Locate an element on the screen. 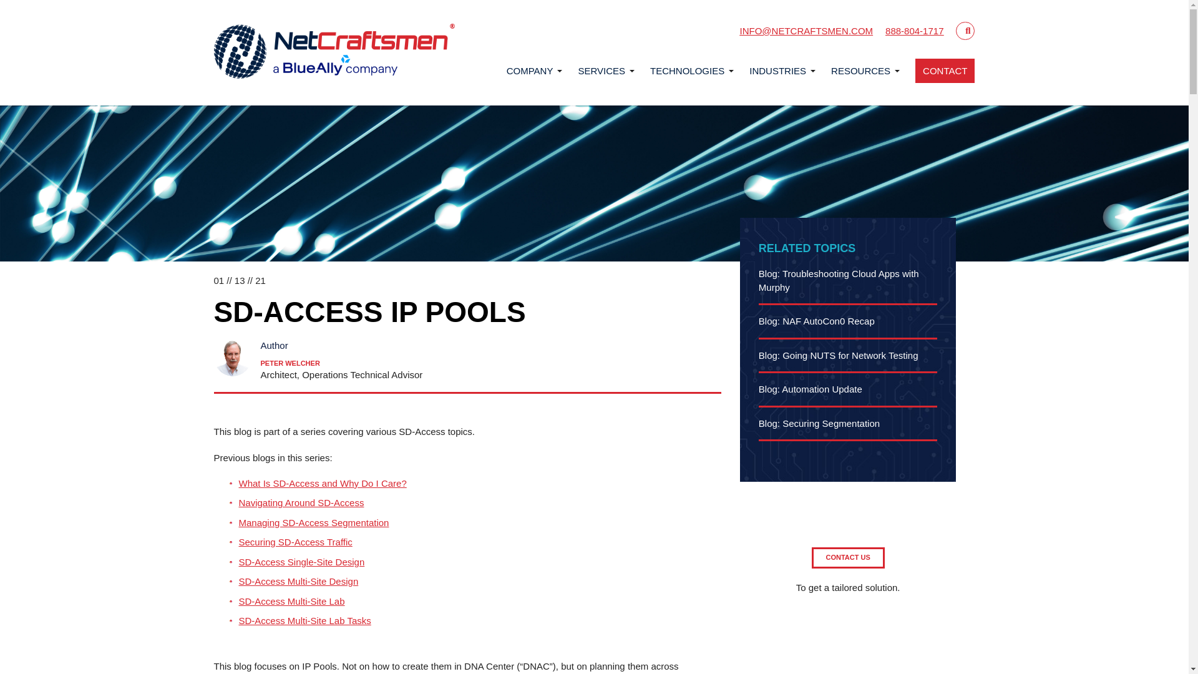  SERVICES is located at coordinates (601, 70).